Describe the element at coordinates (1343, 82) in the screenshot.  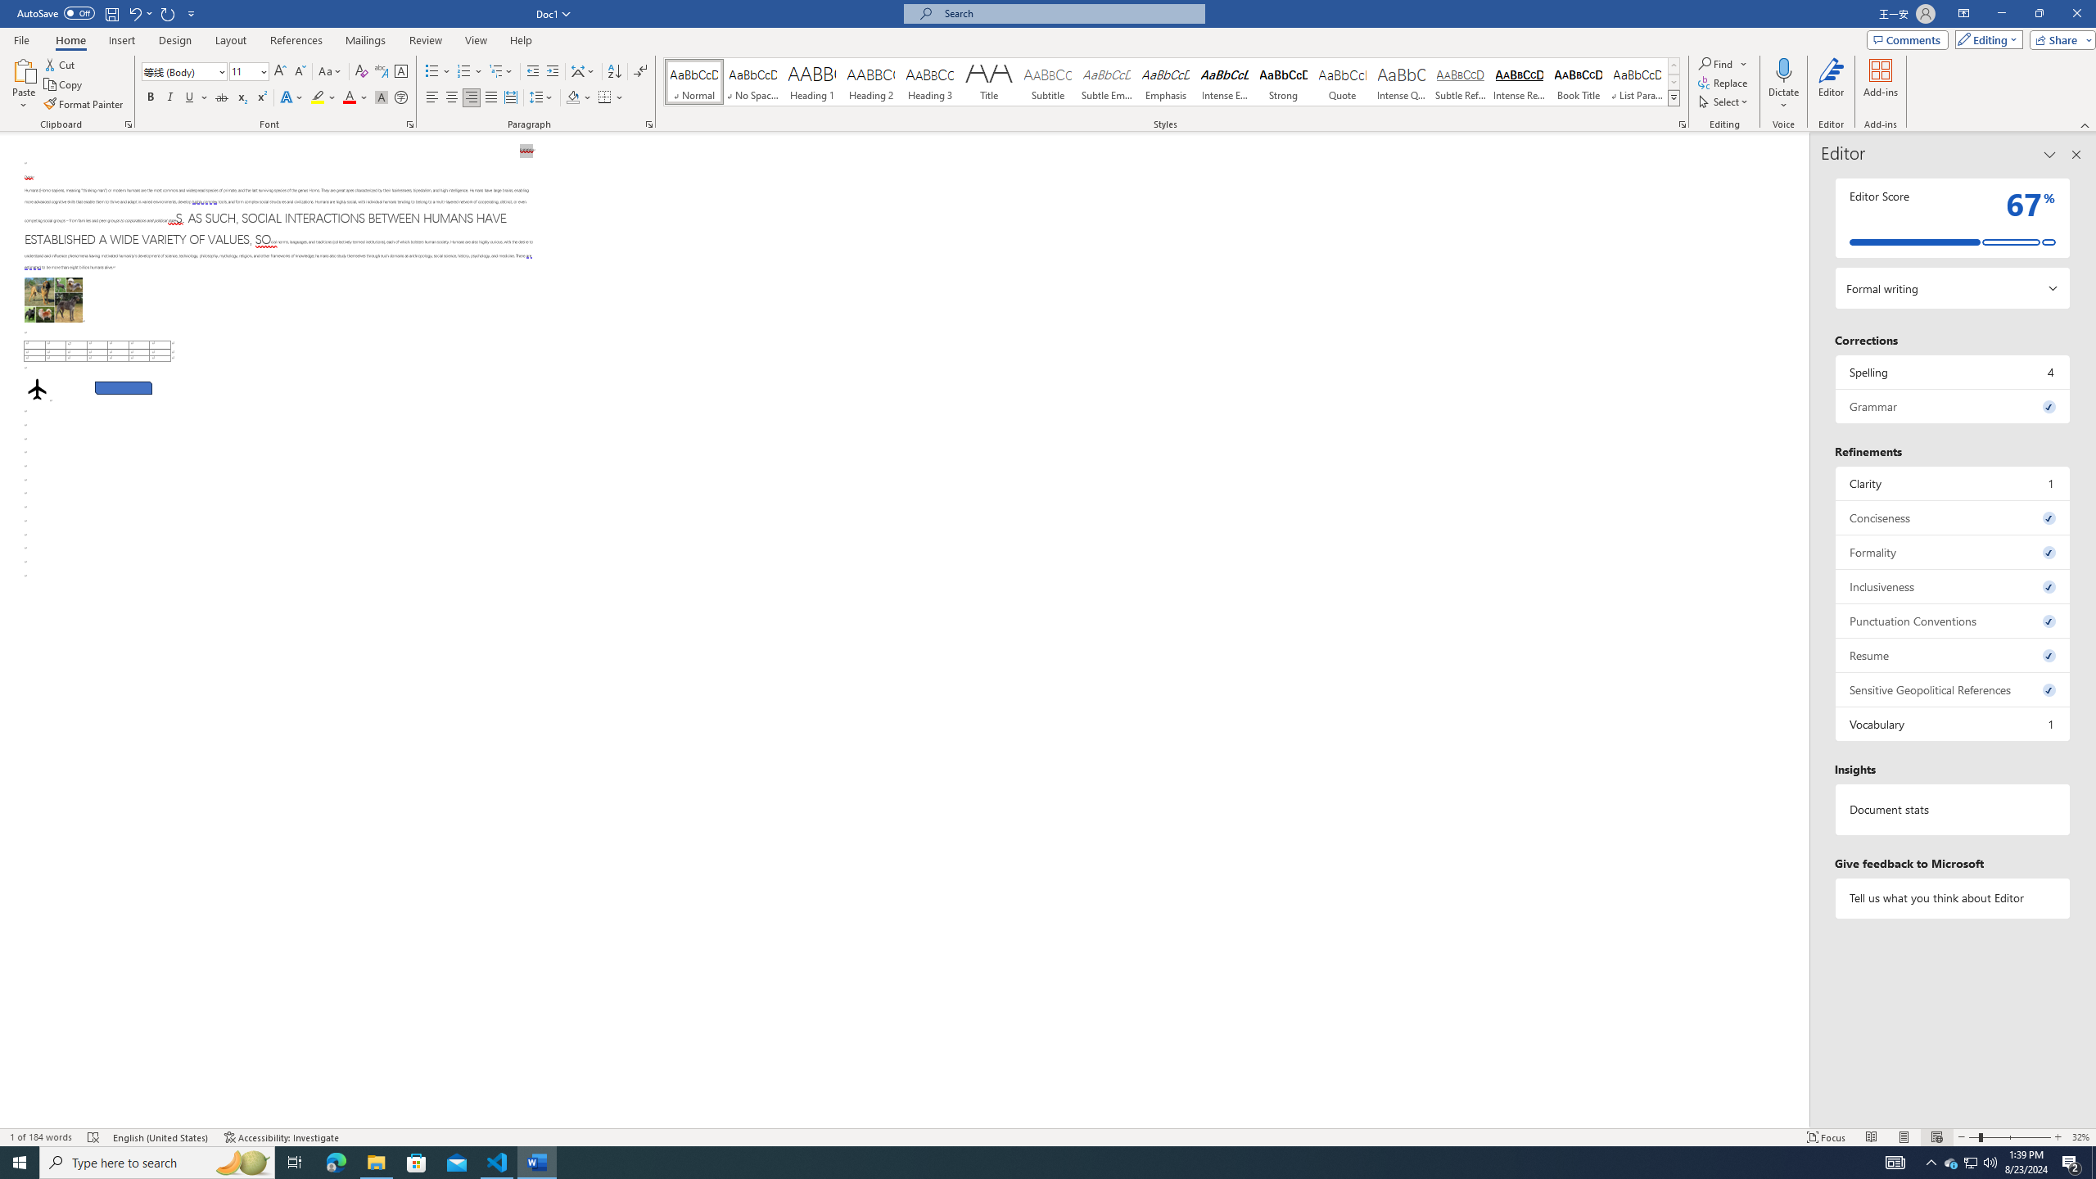
I see `Quote` at that location.